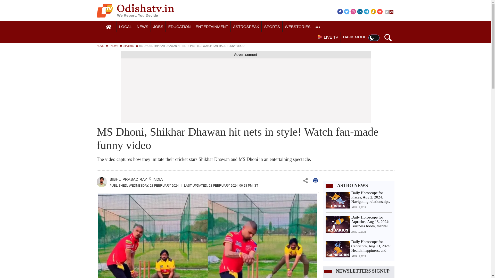 This screenshot has height=278, width=495. Describe the element at coordinates (125, 27) in the screenshot. I see `Odisha` at that location.